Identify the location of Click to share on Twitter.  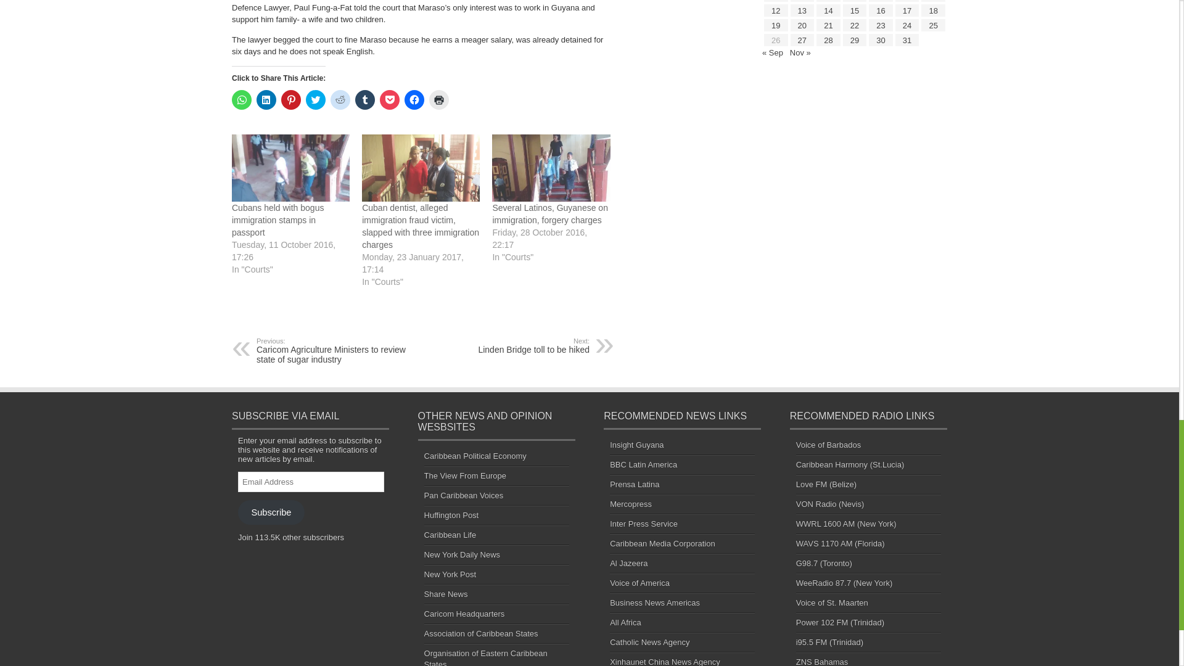
(316, 100).